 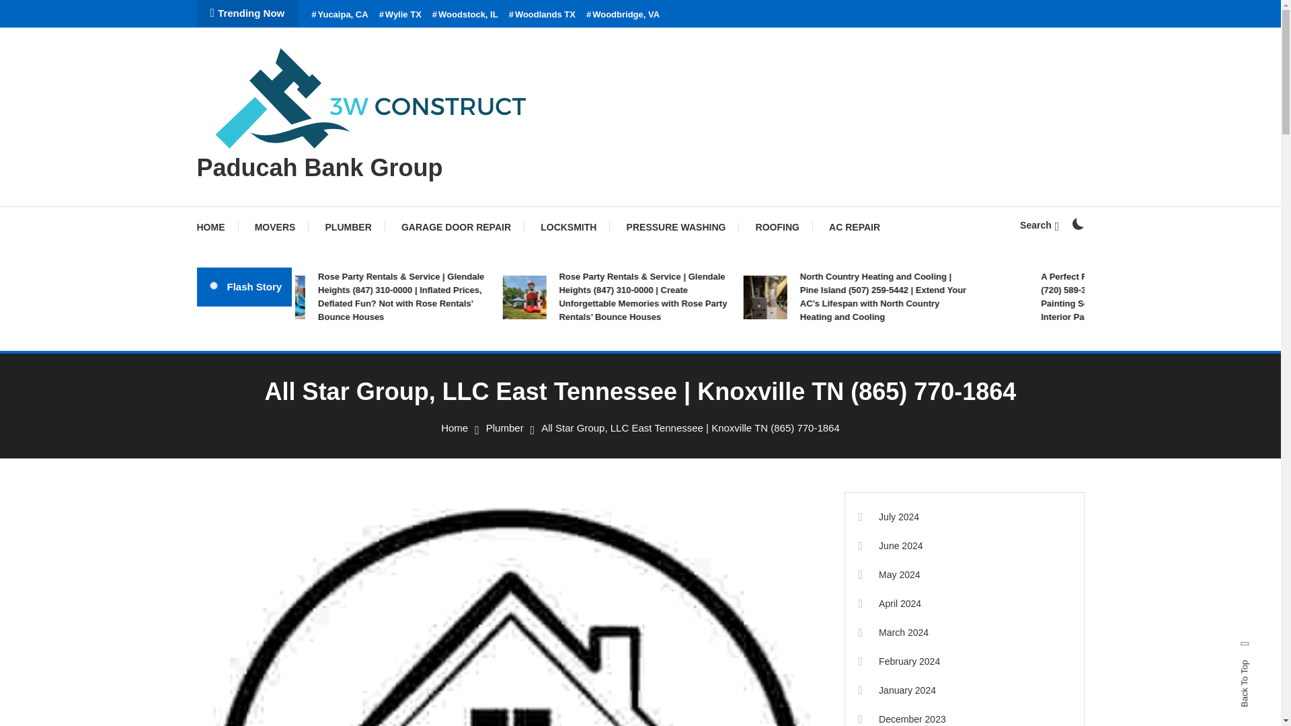 What do you see at coordinates (456, 227) in the screenshot?
I see `GARAGE DOOR REPAIR` at bounding box center [456, 227].